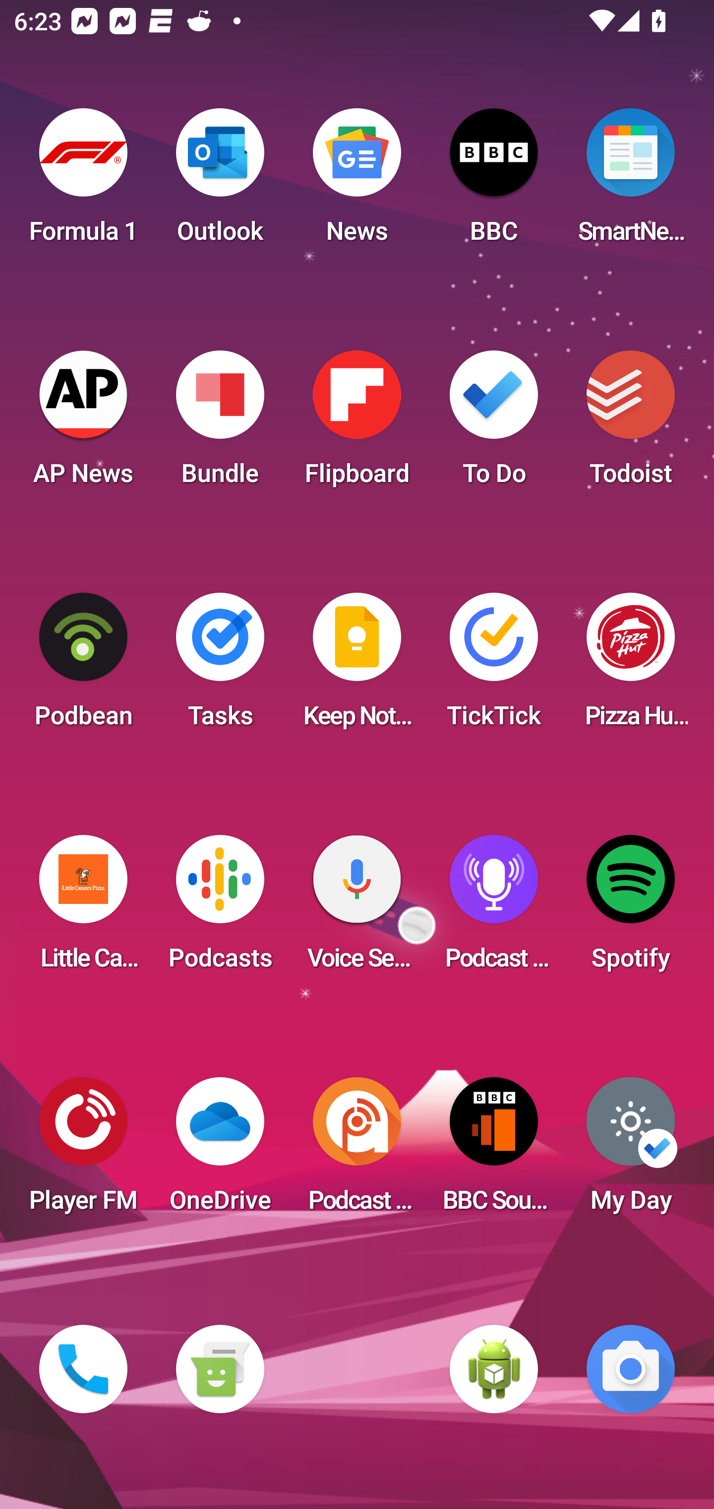 Image resolution: width=714 pixels, height=1509 pixels. What do you see at coordinates (83, 424) in the screenshot?
I see `AP News` at bounding box center [83, 424].